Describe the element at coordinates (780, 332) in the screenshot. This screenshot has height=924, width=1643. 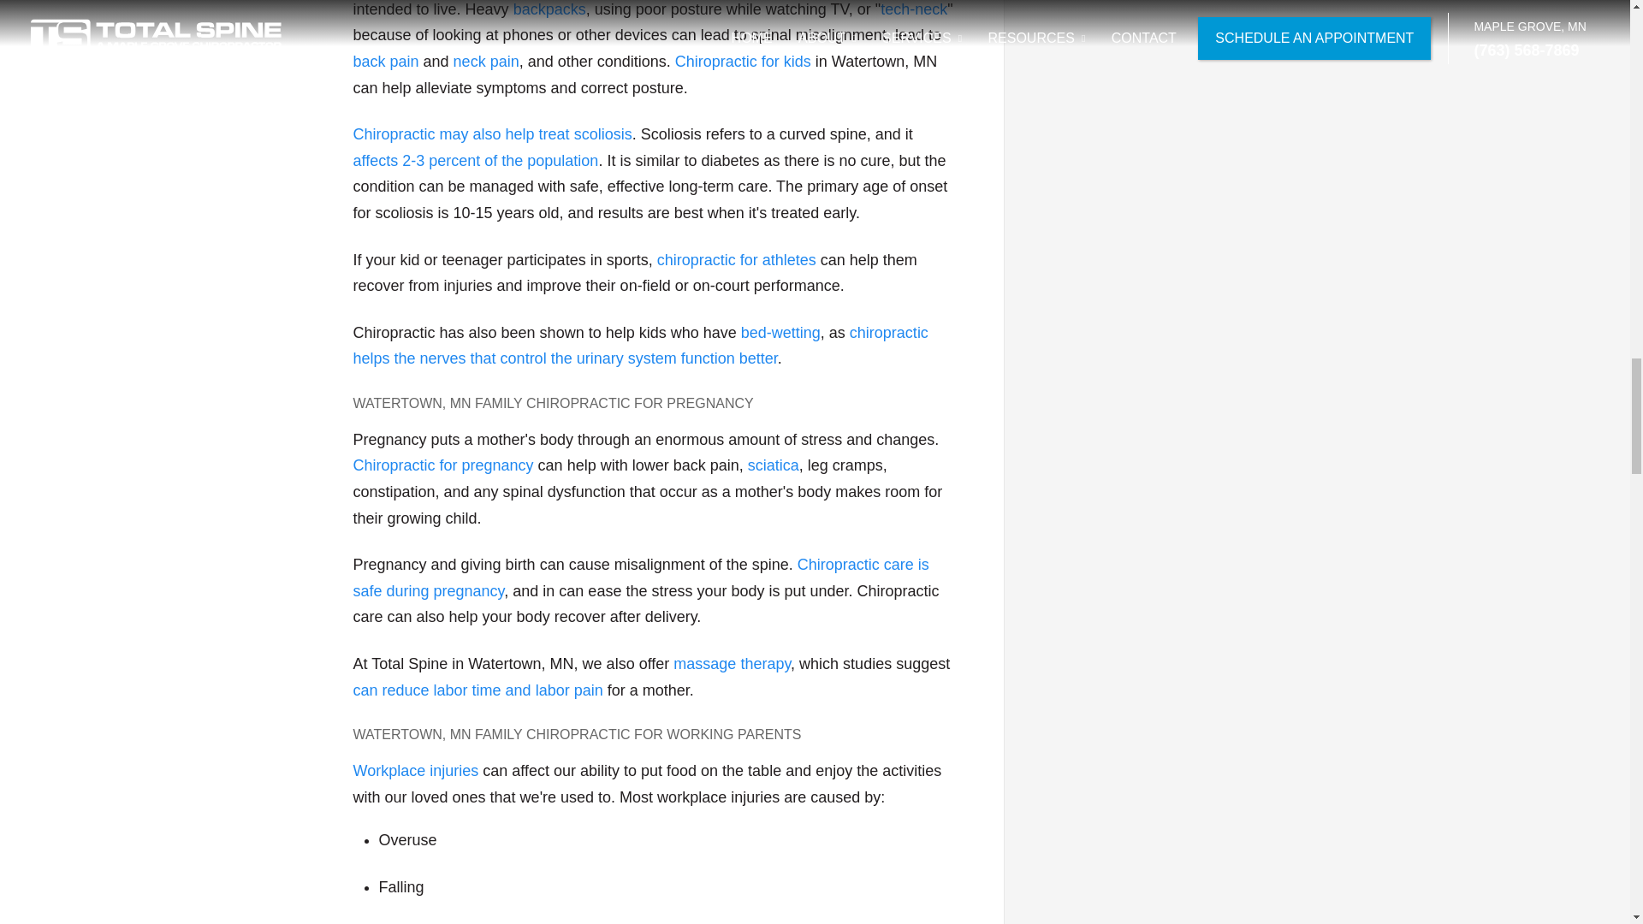
I see `WebMD` at that location.